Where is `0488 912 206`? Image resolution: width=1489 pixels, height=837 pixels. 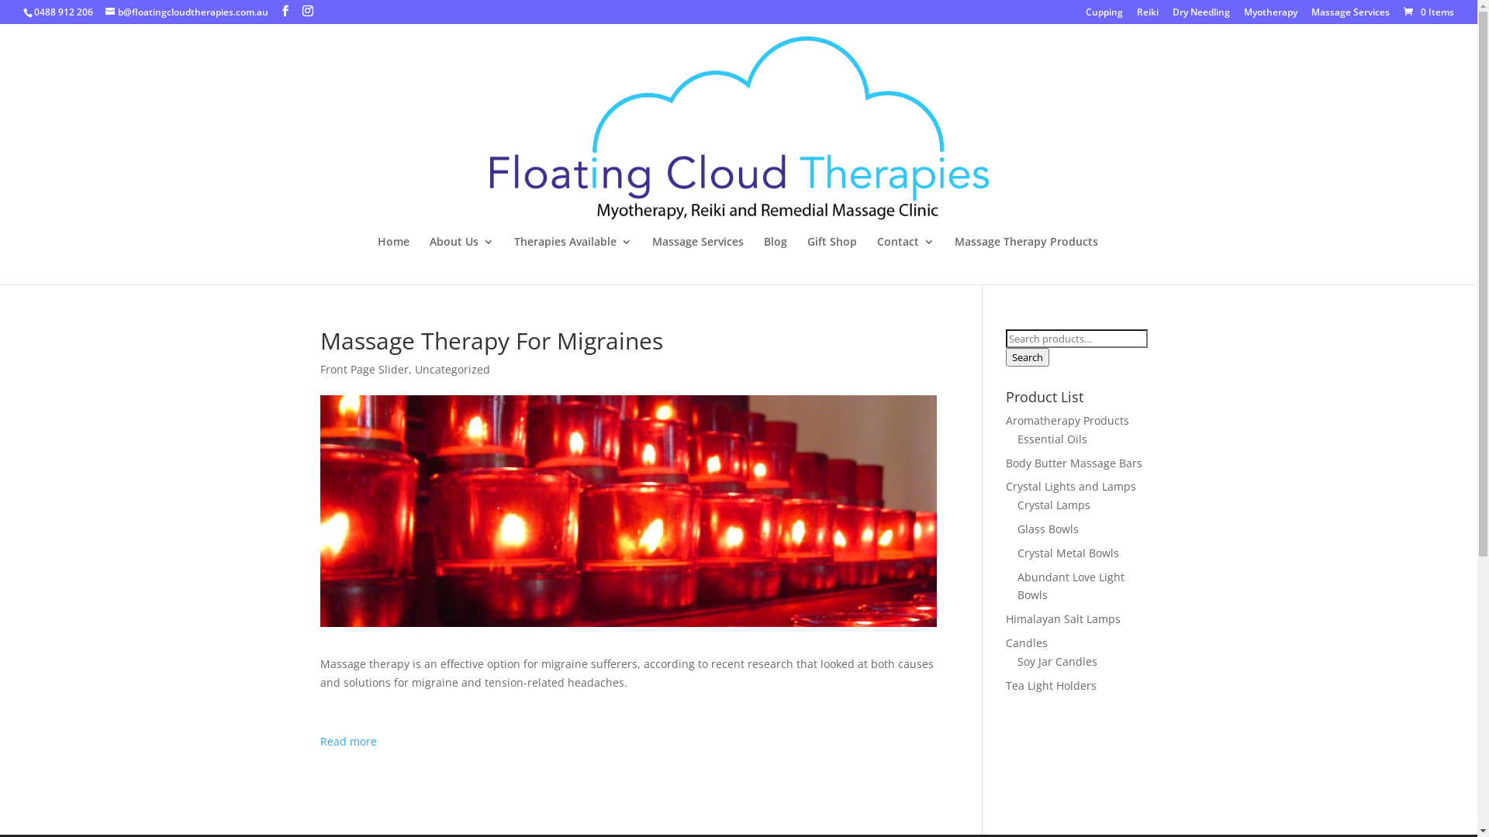
0488 912 206 is located at coordinates (64, 12).